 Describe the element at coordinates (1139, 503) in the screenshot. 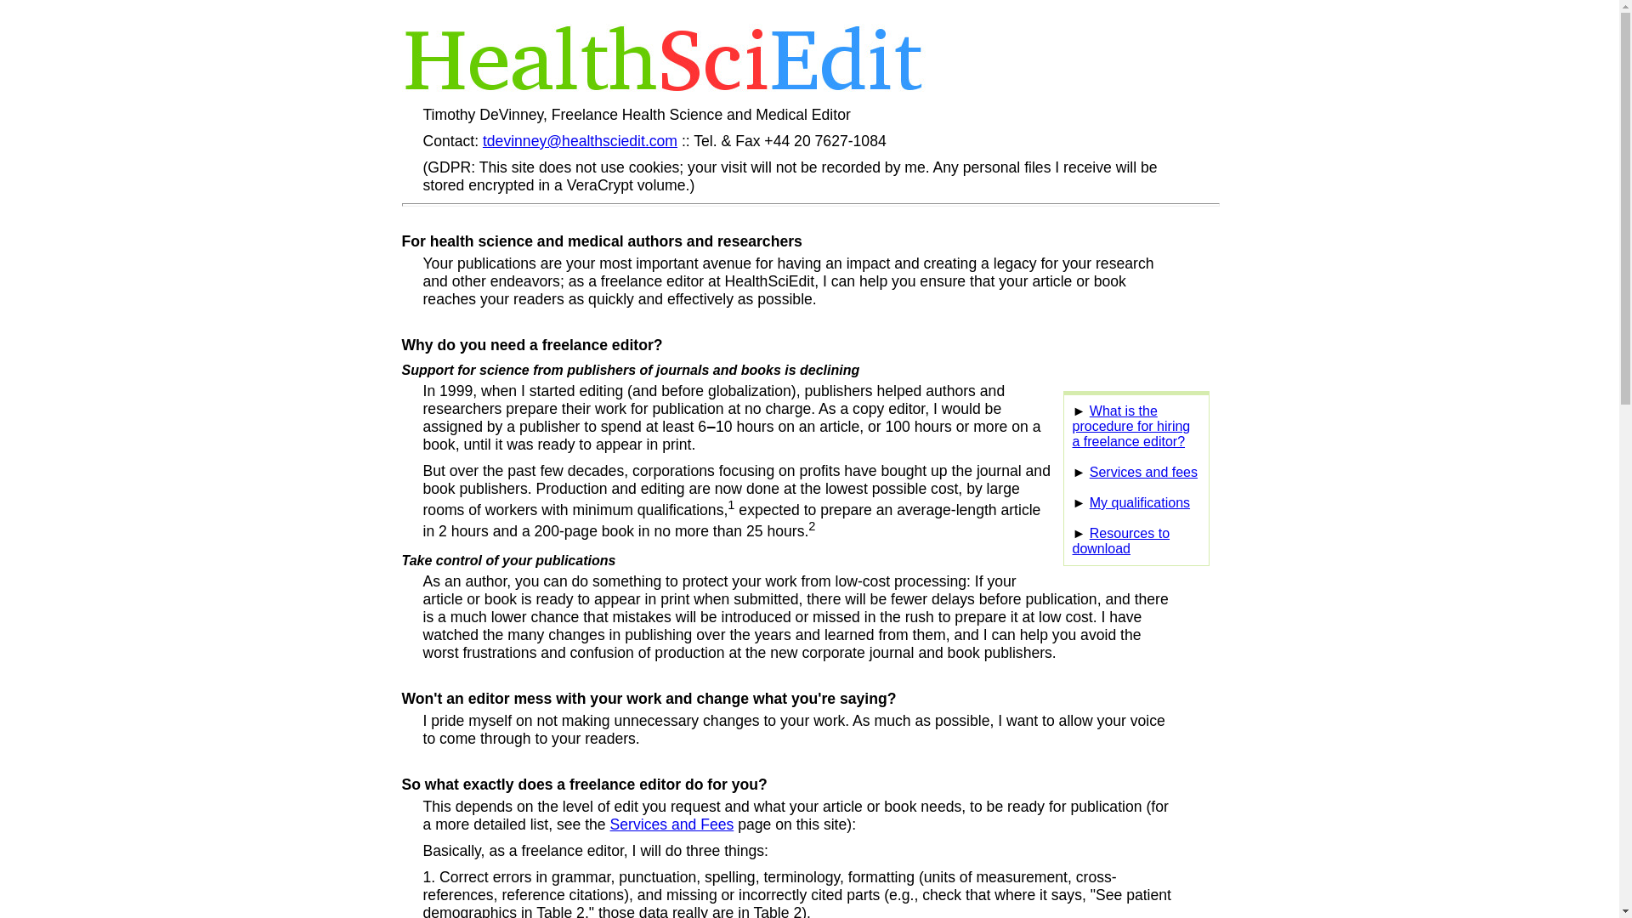

I see `My qualifications` at that location.